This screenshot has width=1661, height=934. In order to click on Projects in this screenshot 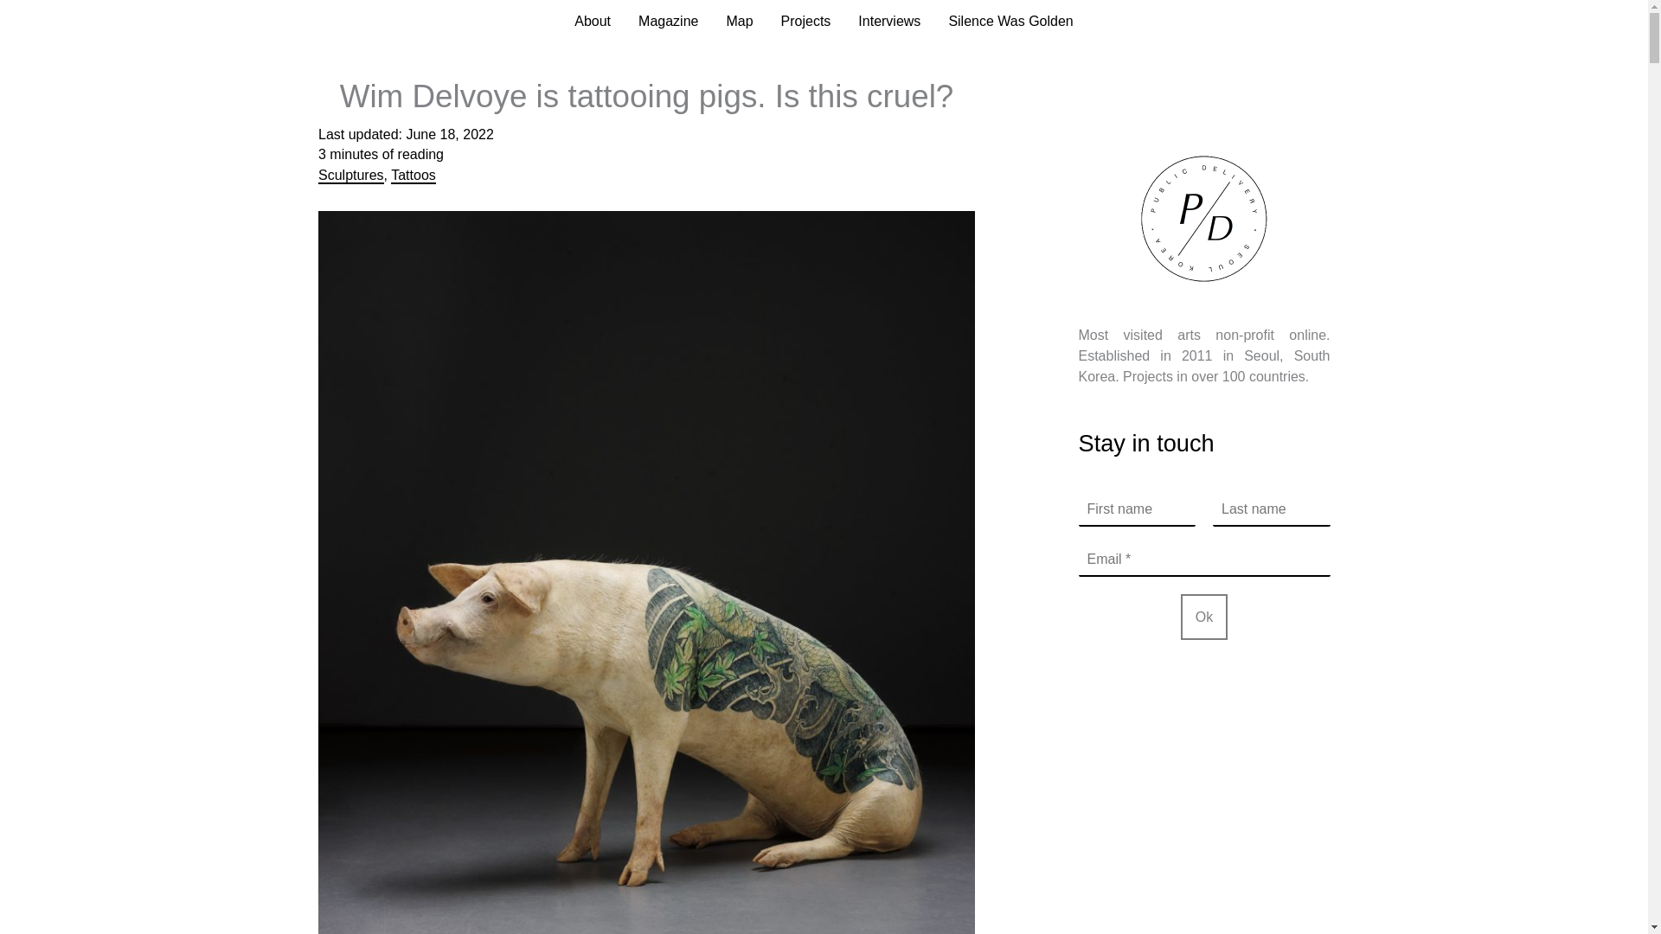, I will do `click(806, 21)`.